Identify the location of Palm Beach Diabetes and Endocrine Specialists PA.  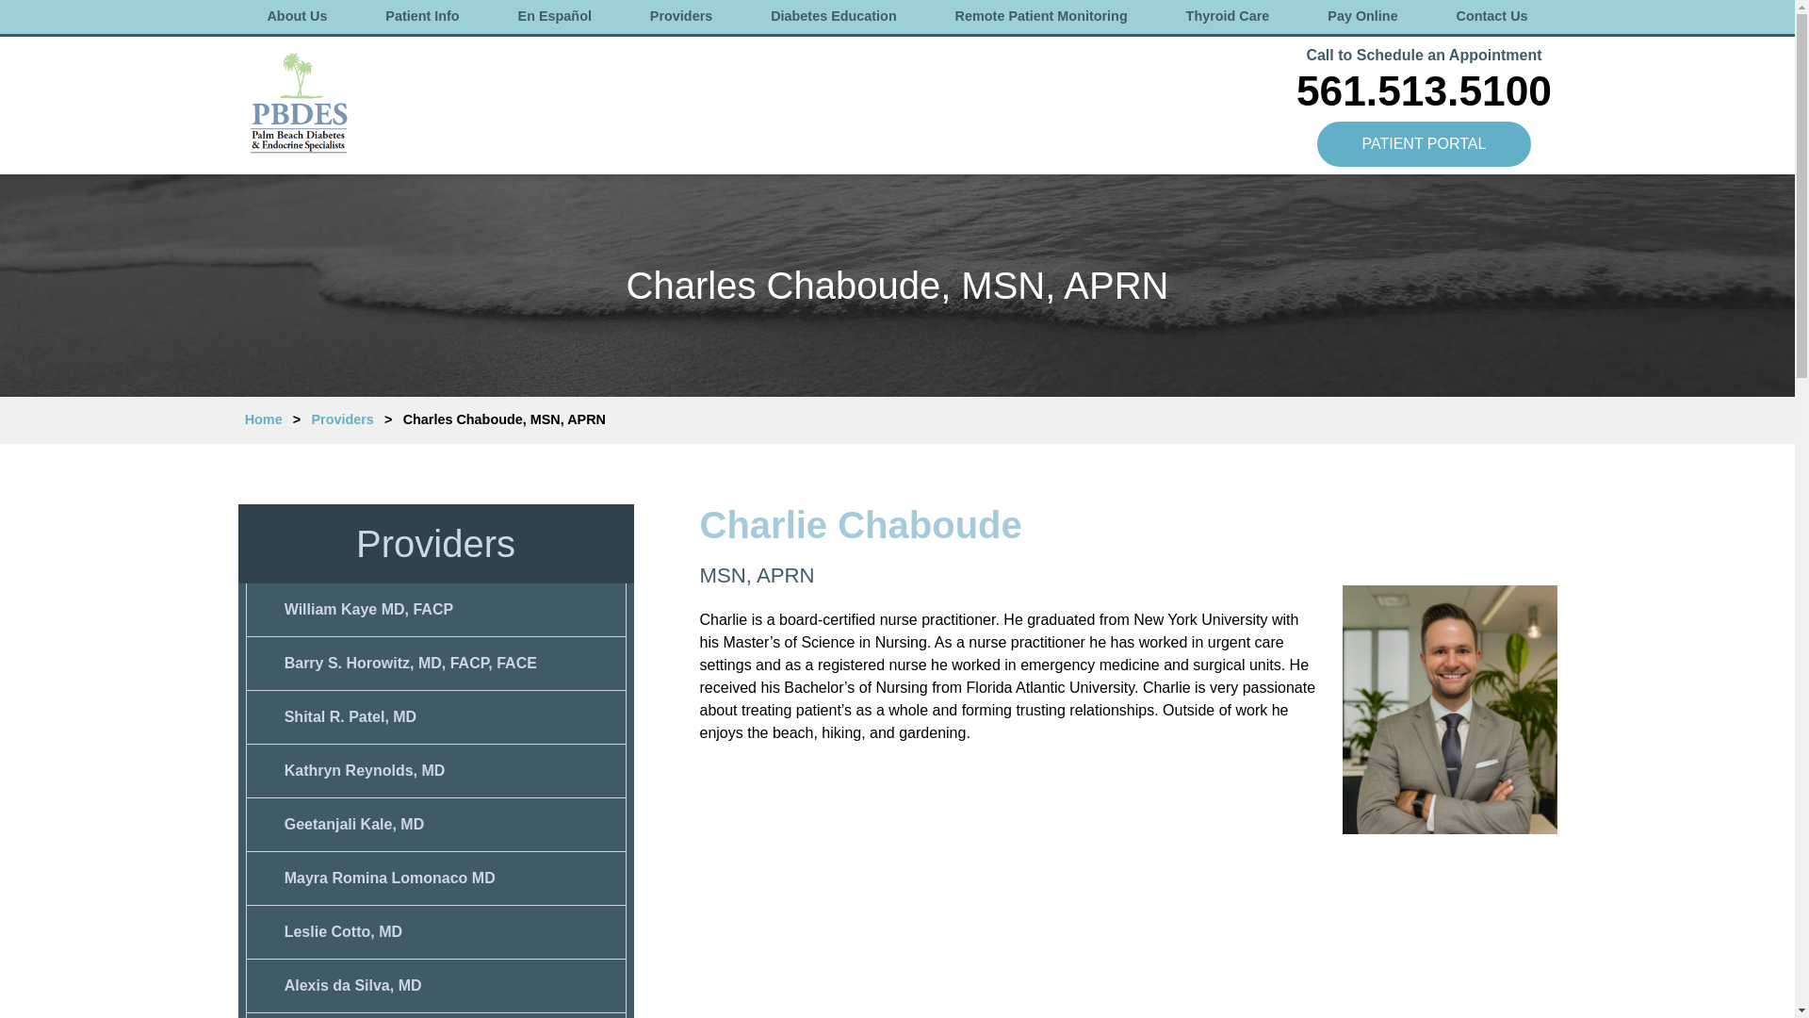
(296, 104).